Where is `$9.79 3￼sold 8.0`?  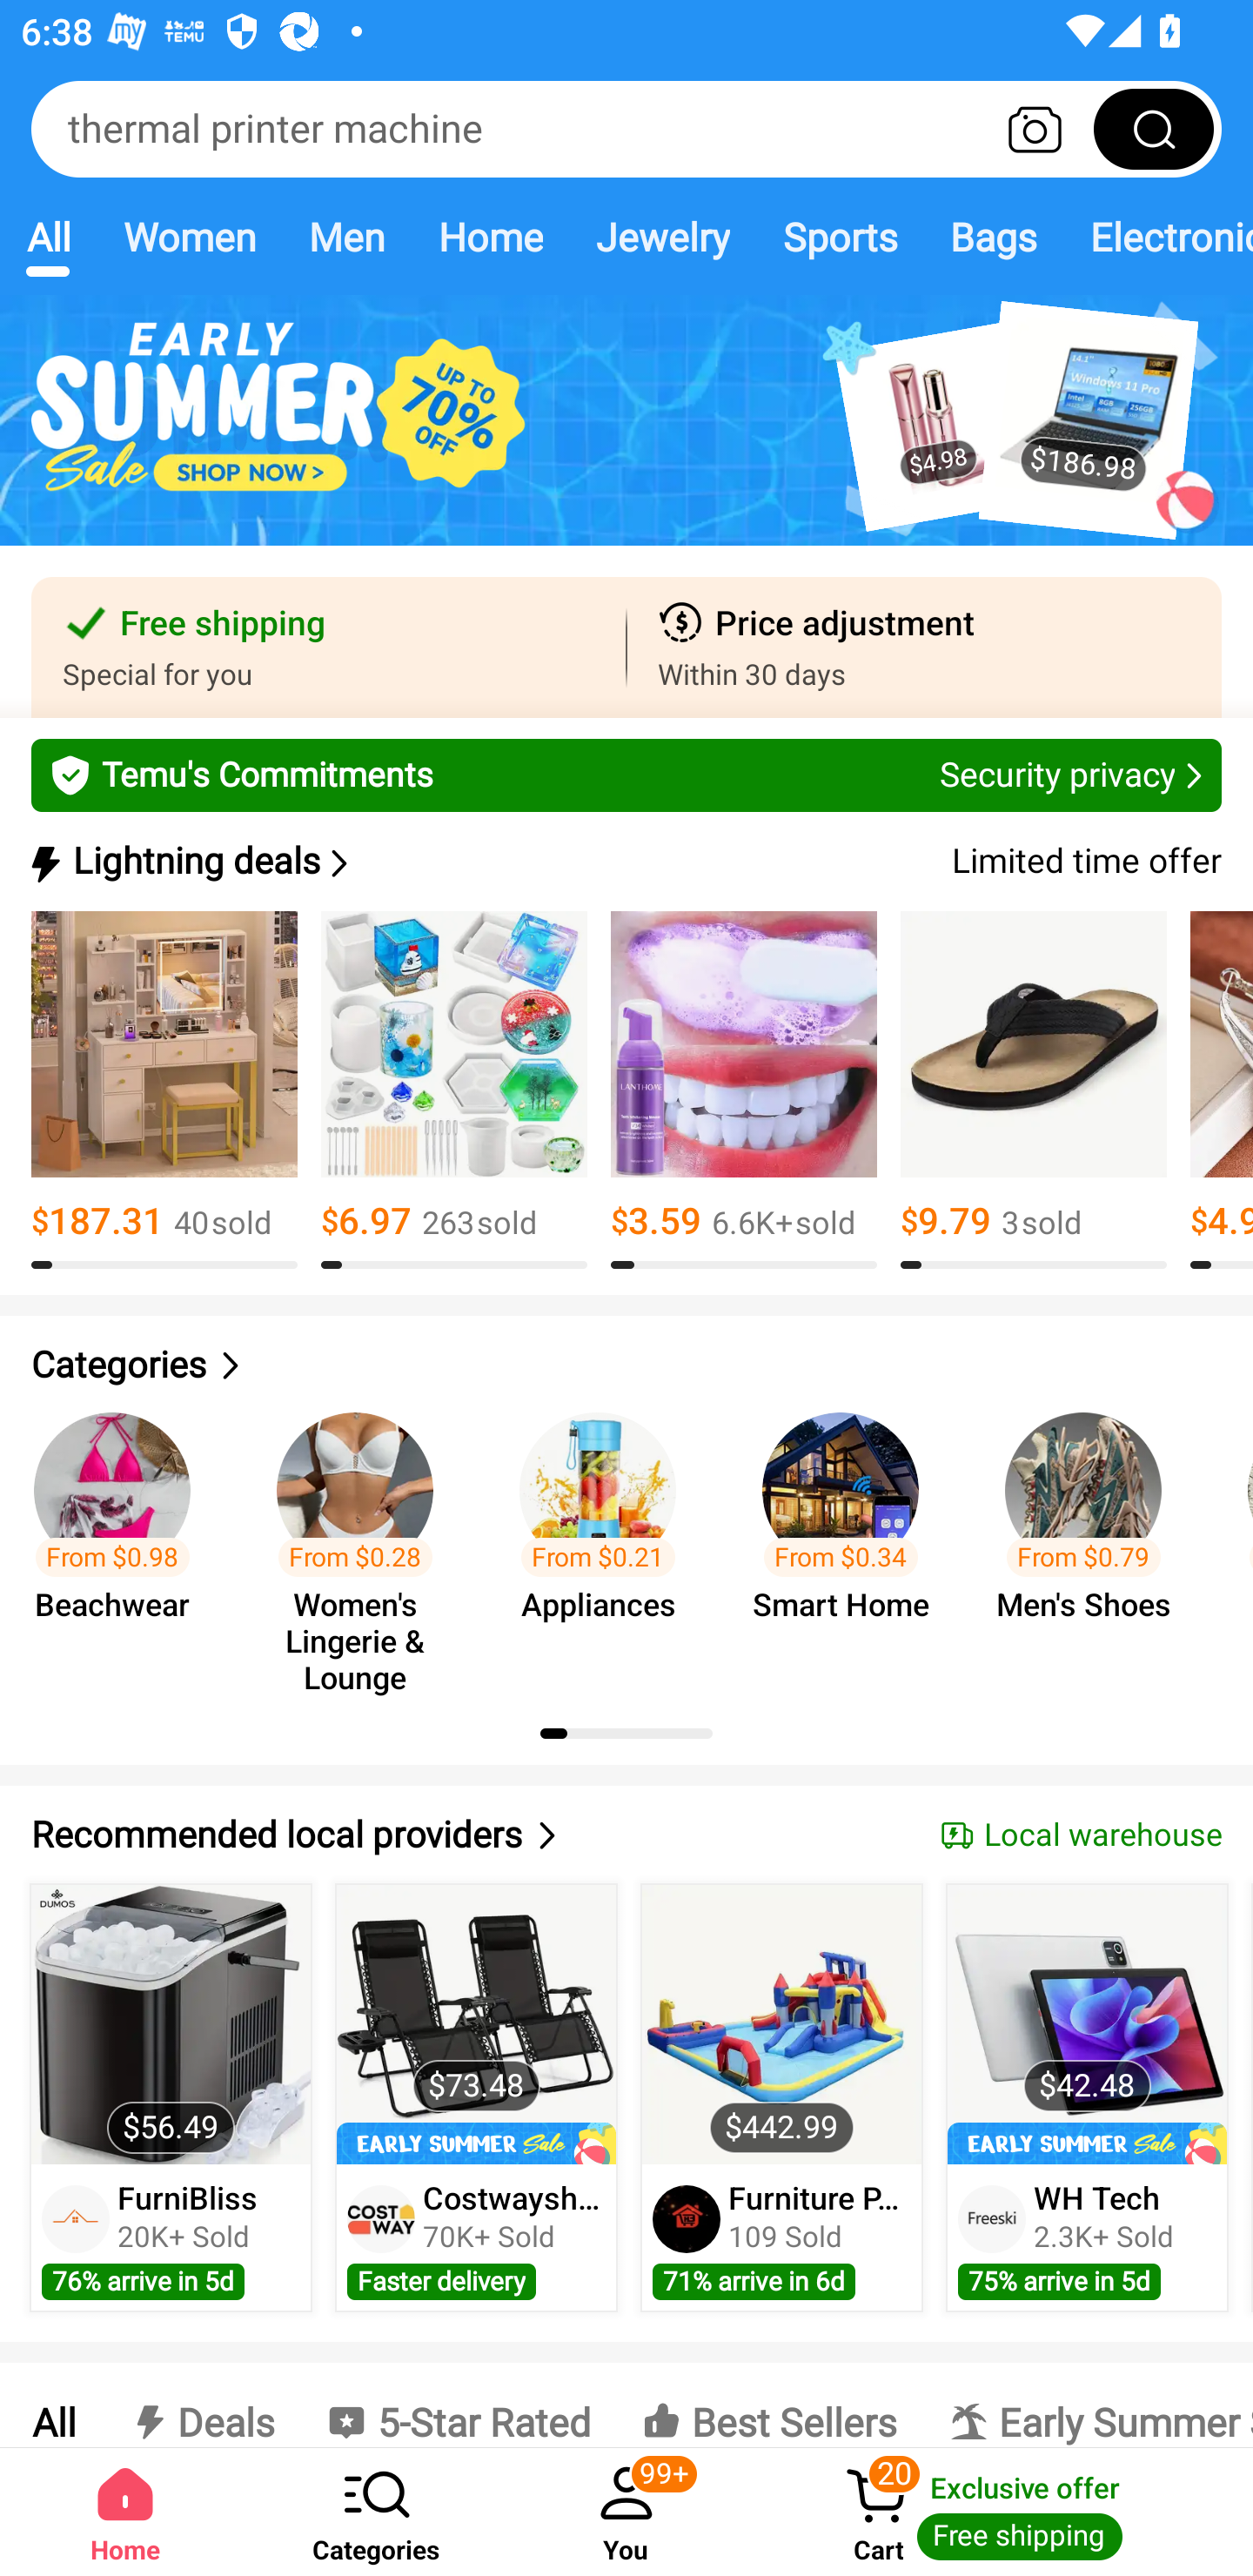
$9.79 3￼sold 8.0 is located at coordinates (1034, 1090).